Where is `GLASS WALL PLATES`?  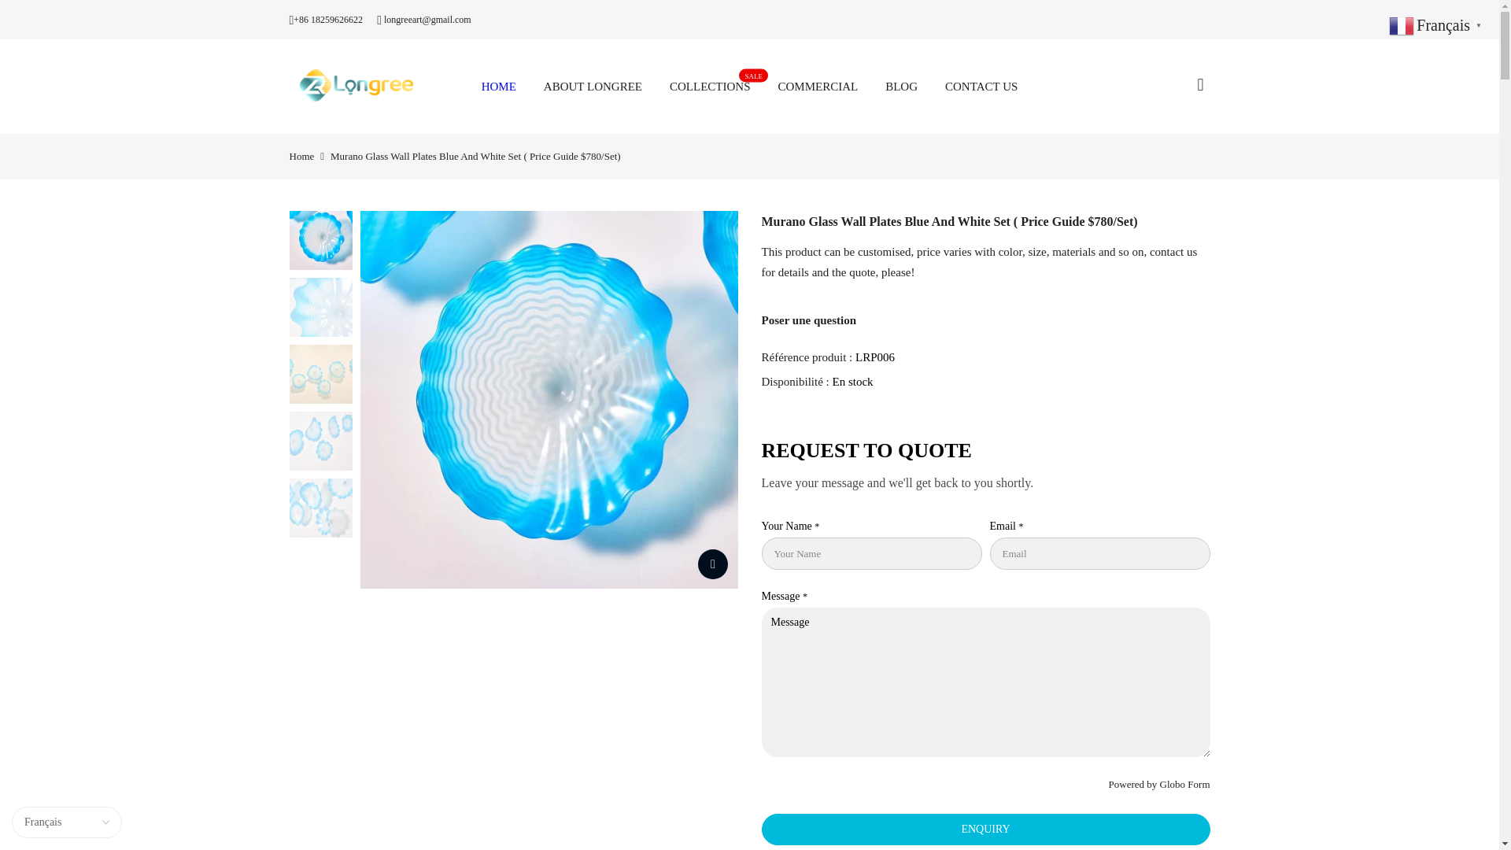
GLASS WALL PLATES is located at coordinates (584, 619).